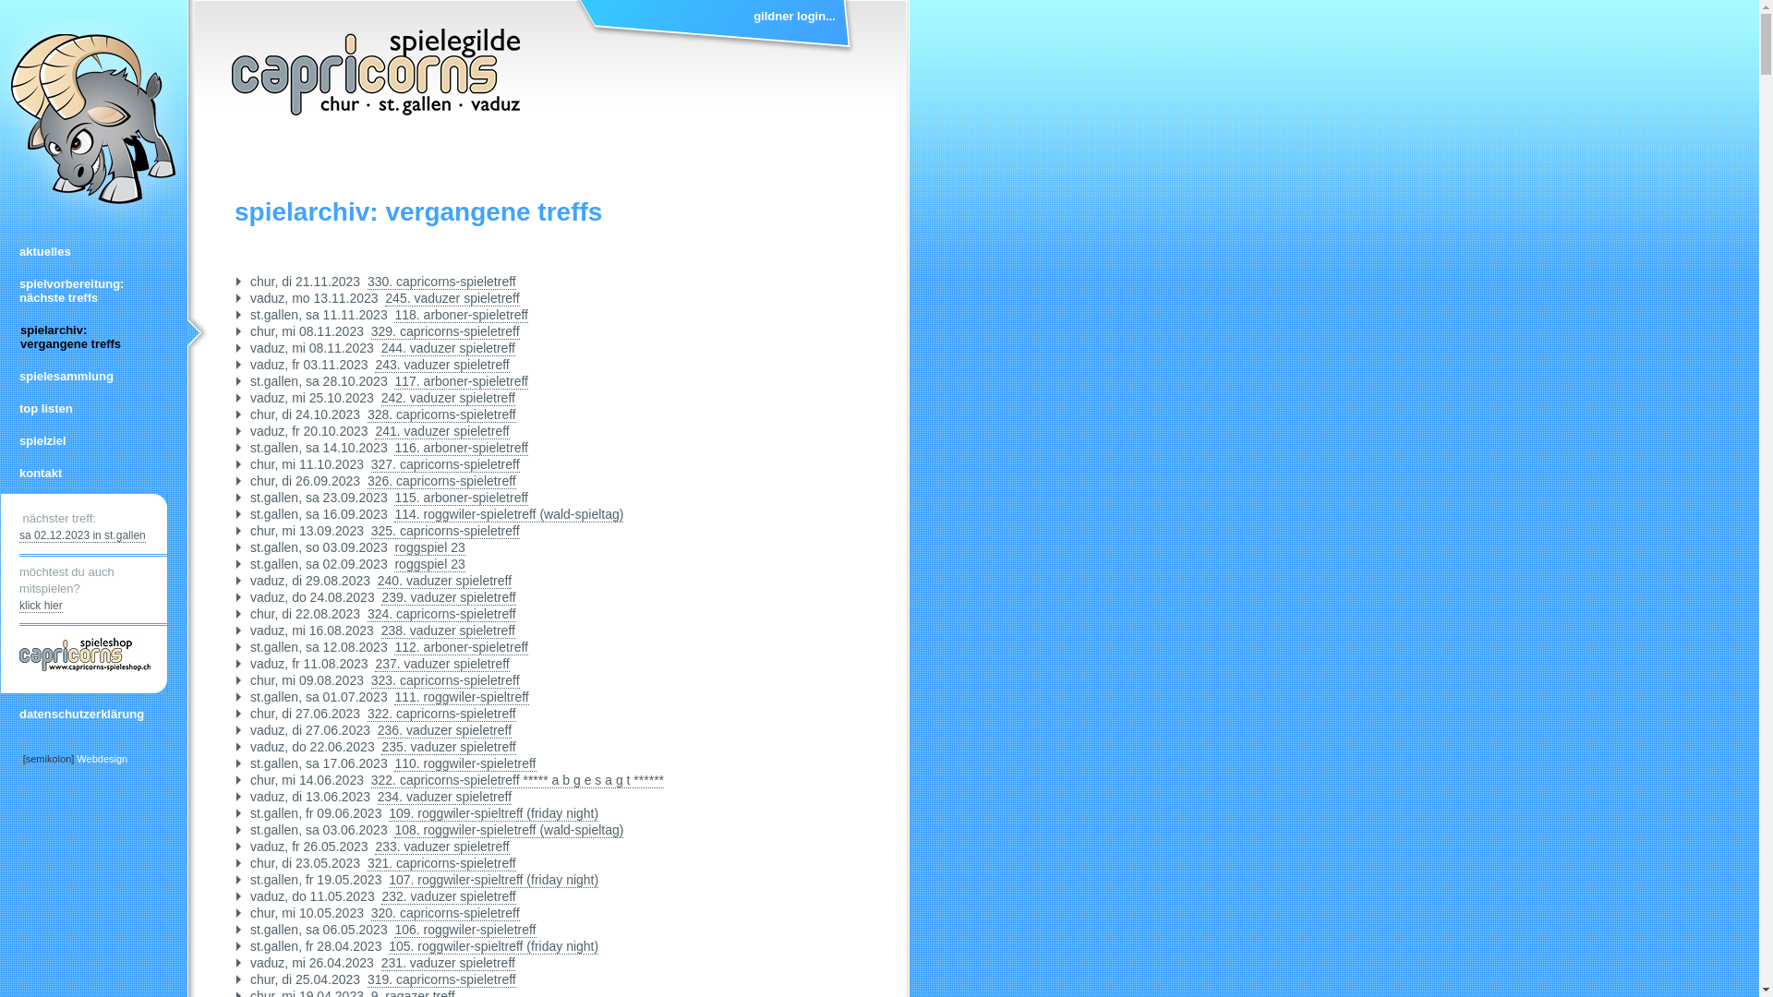 Image resolution: width=1773 pixels, height=997 pixels. What do you see at coordinates (445, 798) in the screenshot?
I see `234. vaduzer spieletreff` at bounding box center [445, 798].